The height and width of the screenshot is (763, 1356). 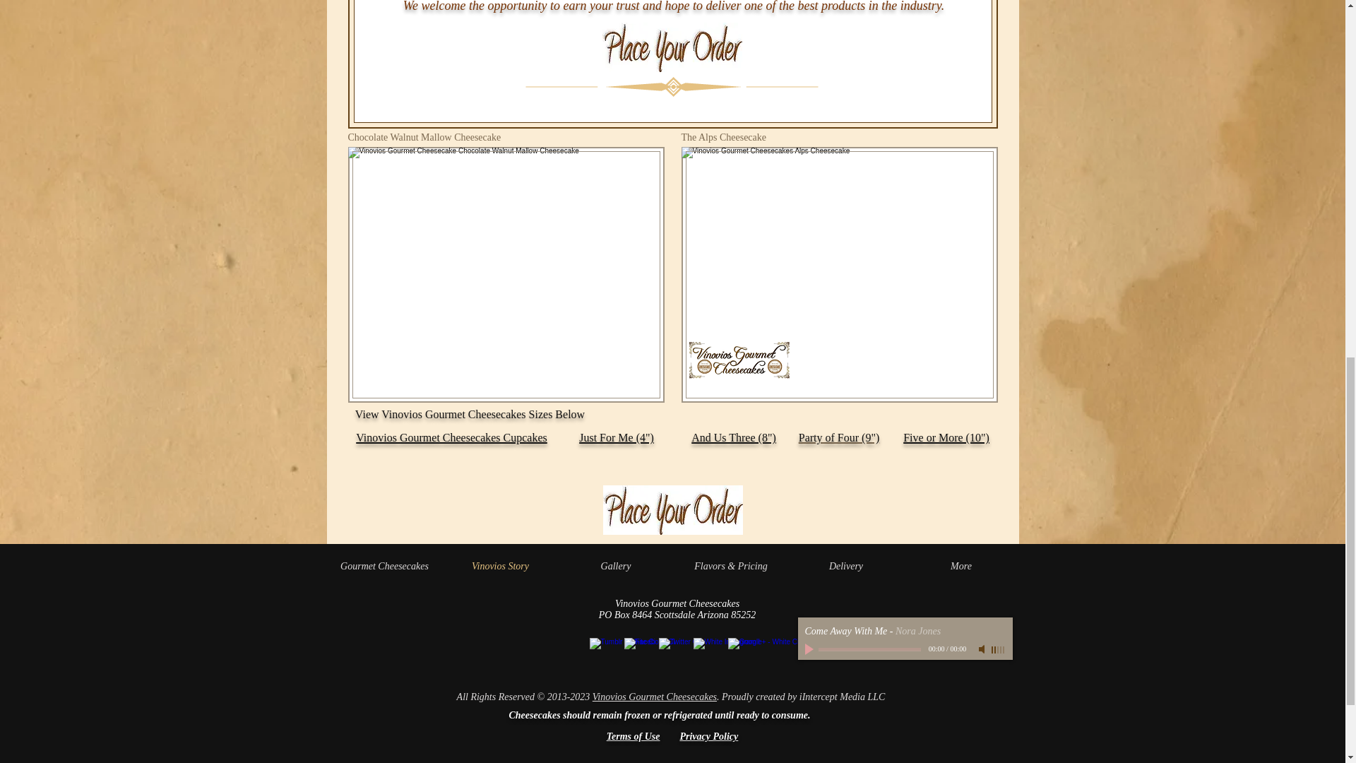 I want to click on Click to order, so click(x=672, y=47).